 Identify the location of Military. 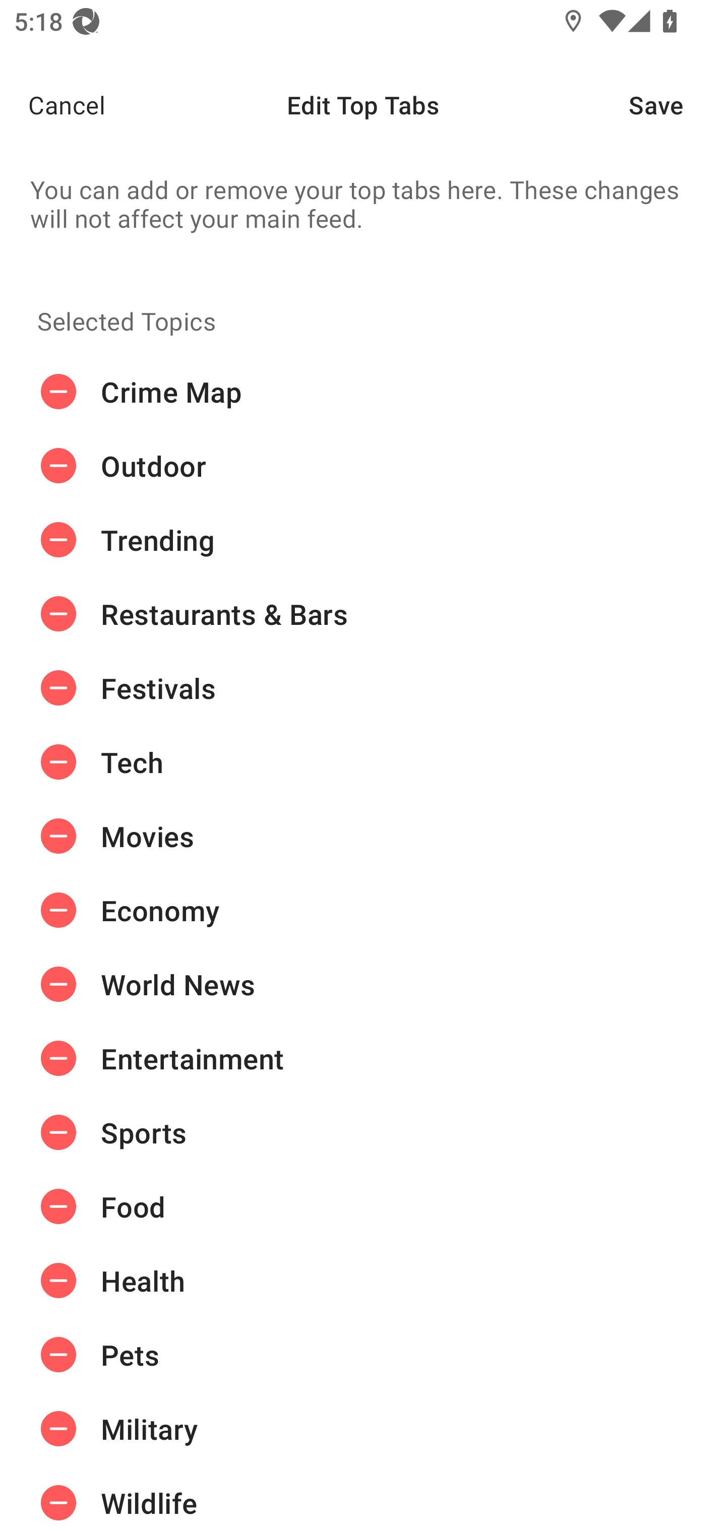
(363, 1429).